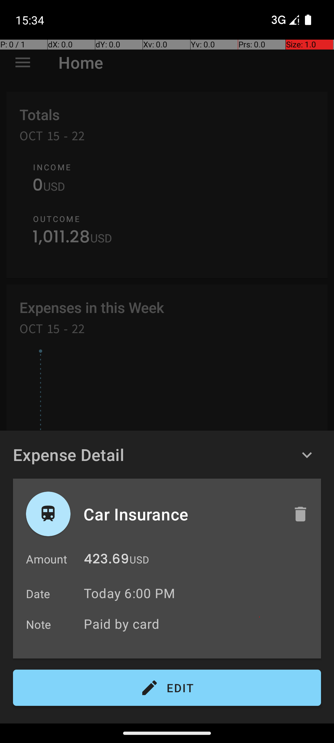 The width and height of the screenshot is (334, 743). What do you see at coordinates (106, 560) in the screenshot?
I see `423.69` at bounding box center [106, 560].